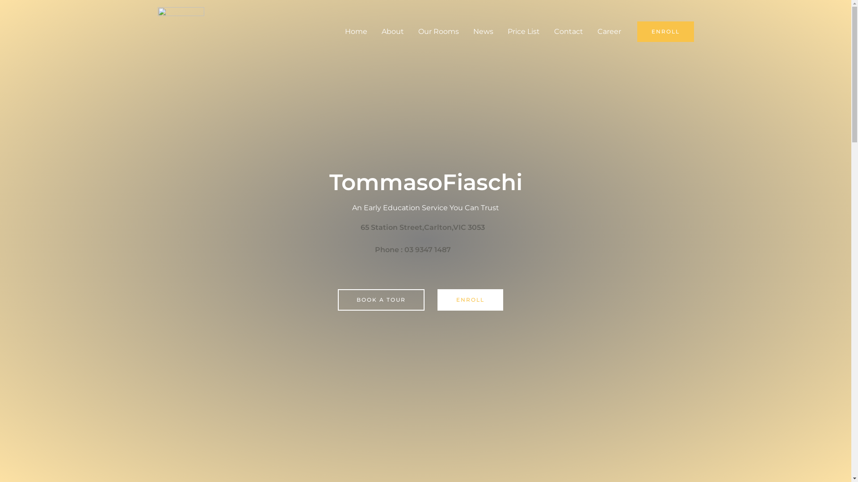 The height and width of the screenshot is (482, 858). What do you see at coordinates (381, 300) in the screenshot?
I see `BOOK A TOUR` at bounding box center [381, 300].